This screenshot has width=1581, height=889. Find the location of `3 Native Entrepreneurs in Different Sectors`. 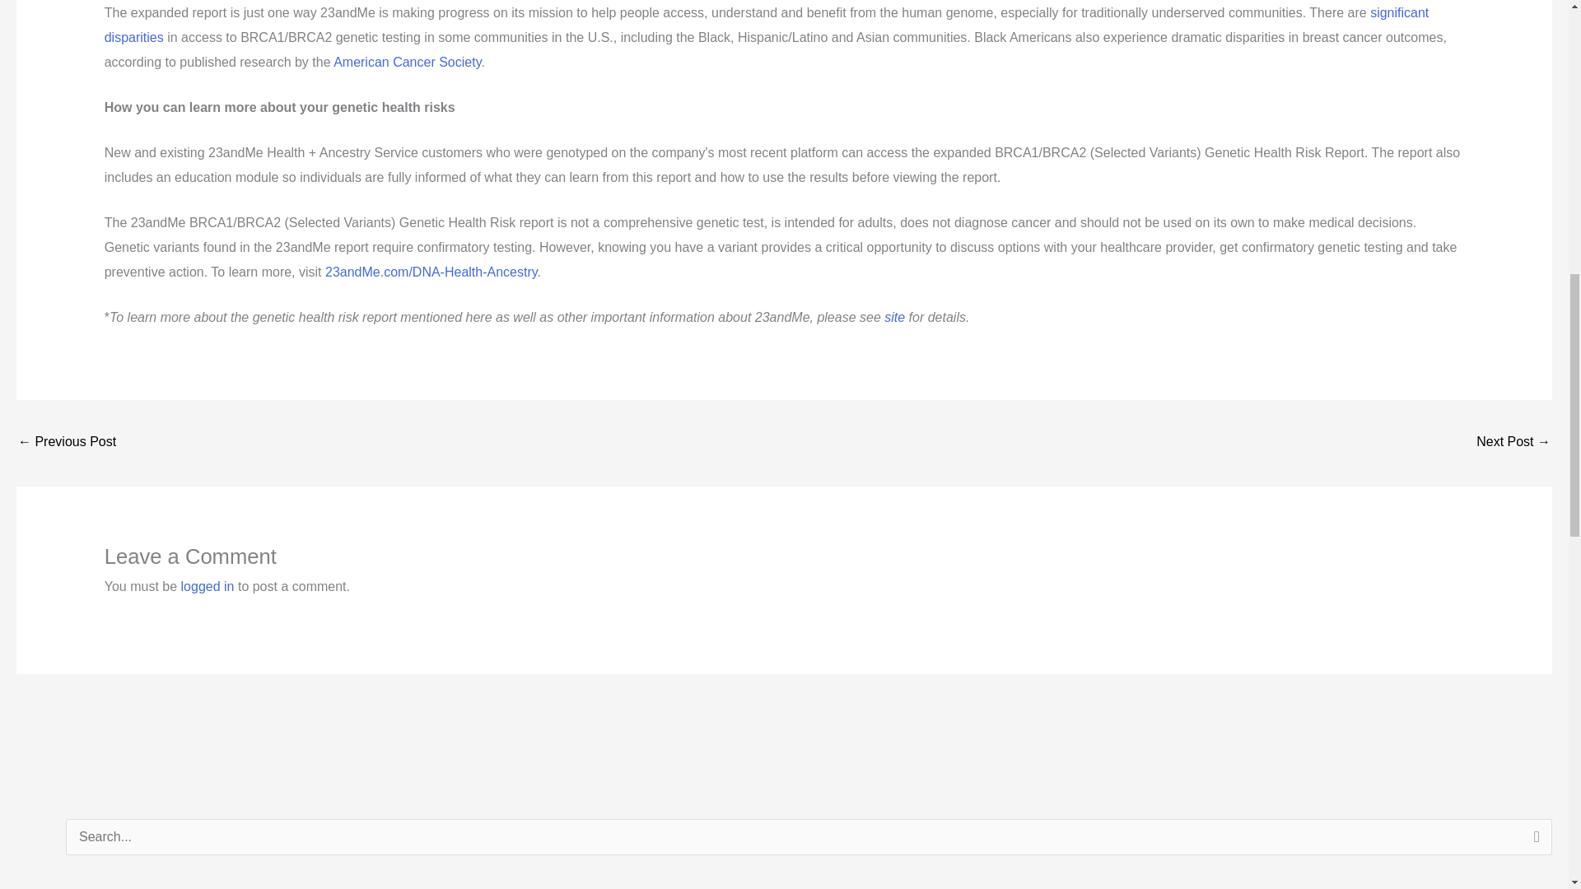

3 Native Entrepreneurs in Different Sectors is located at coordinates (1513, 443).